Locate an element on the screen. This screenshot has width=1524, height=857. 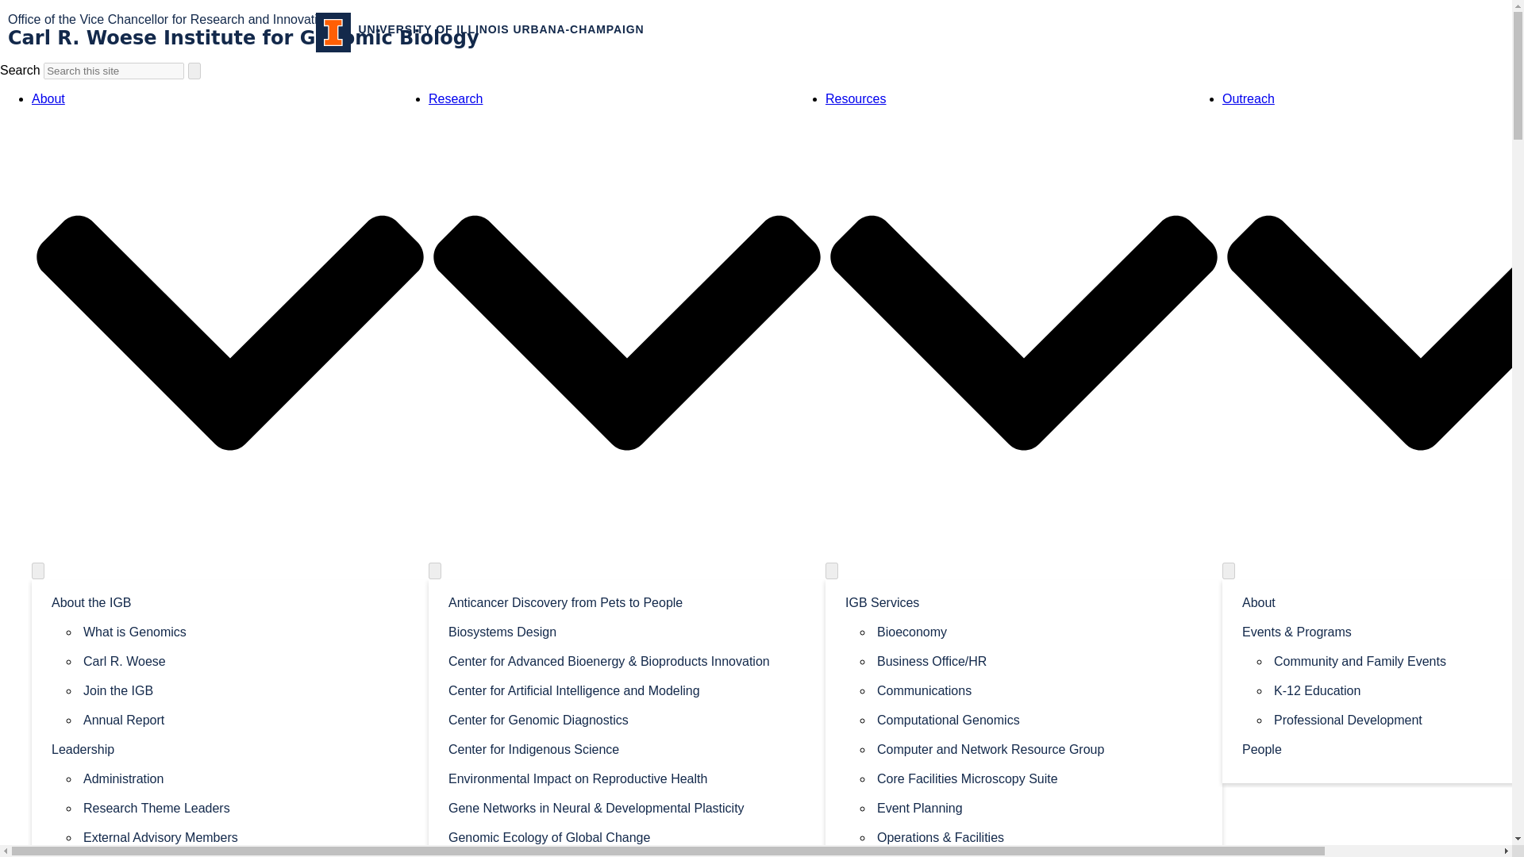
Join the IGB is located at coordinates (246, 690).